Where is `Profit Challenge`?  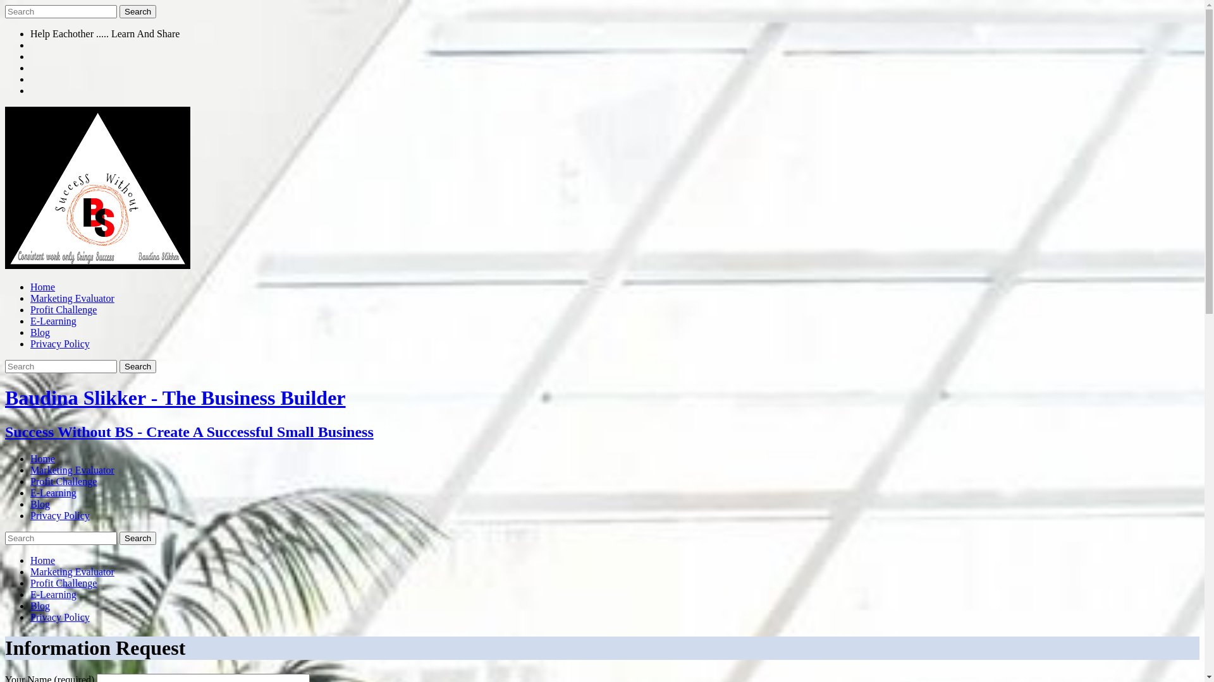 Profit Challenge is located at coordinates (63, 481).